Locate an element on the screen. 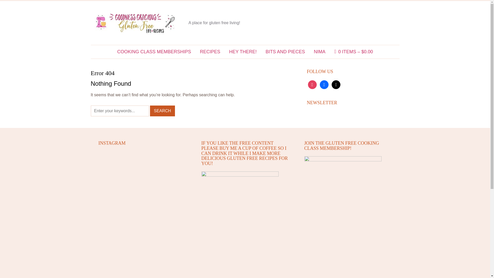 The width and height of the screenshot is (494, 278). NIMA is located at coordinates (320, 52).